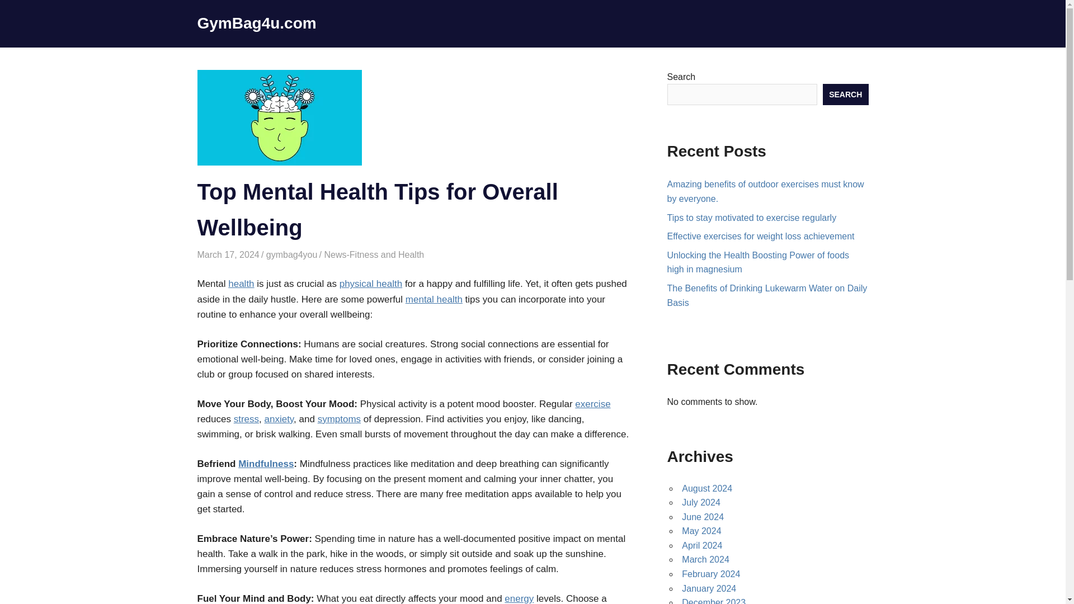  Describe the element at coordinates (256, 23) in the screenshot. I see `GymBag4u.com` at that location.